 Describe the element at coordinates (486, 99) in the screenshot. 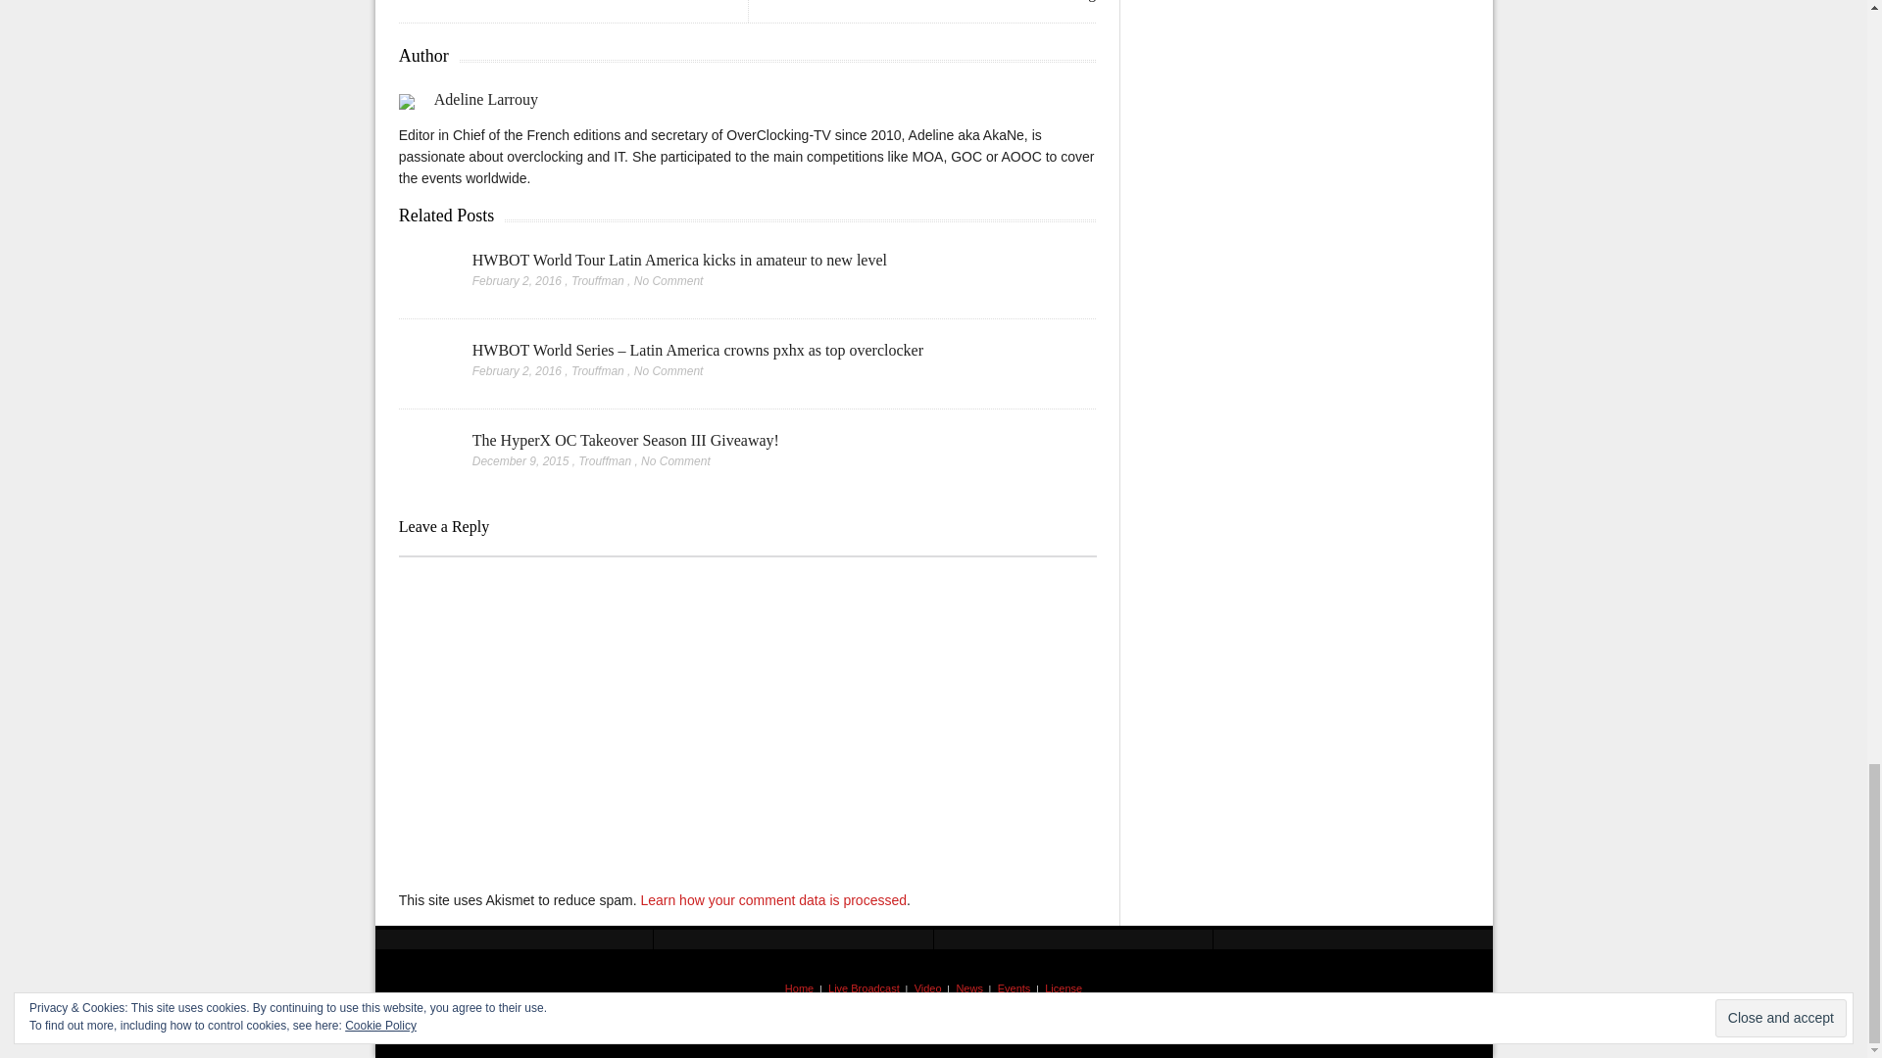

I see `Adeline Larrouy` at that location.